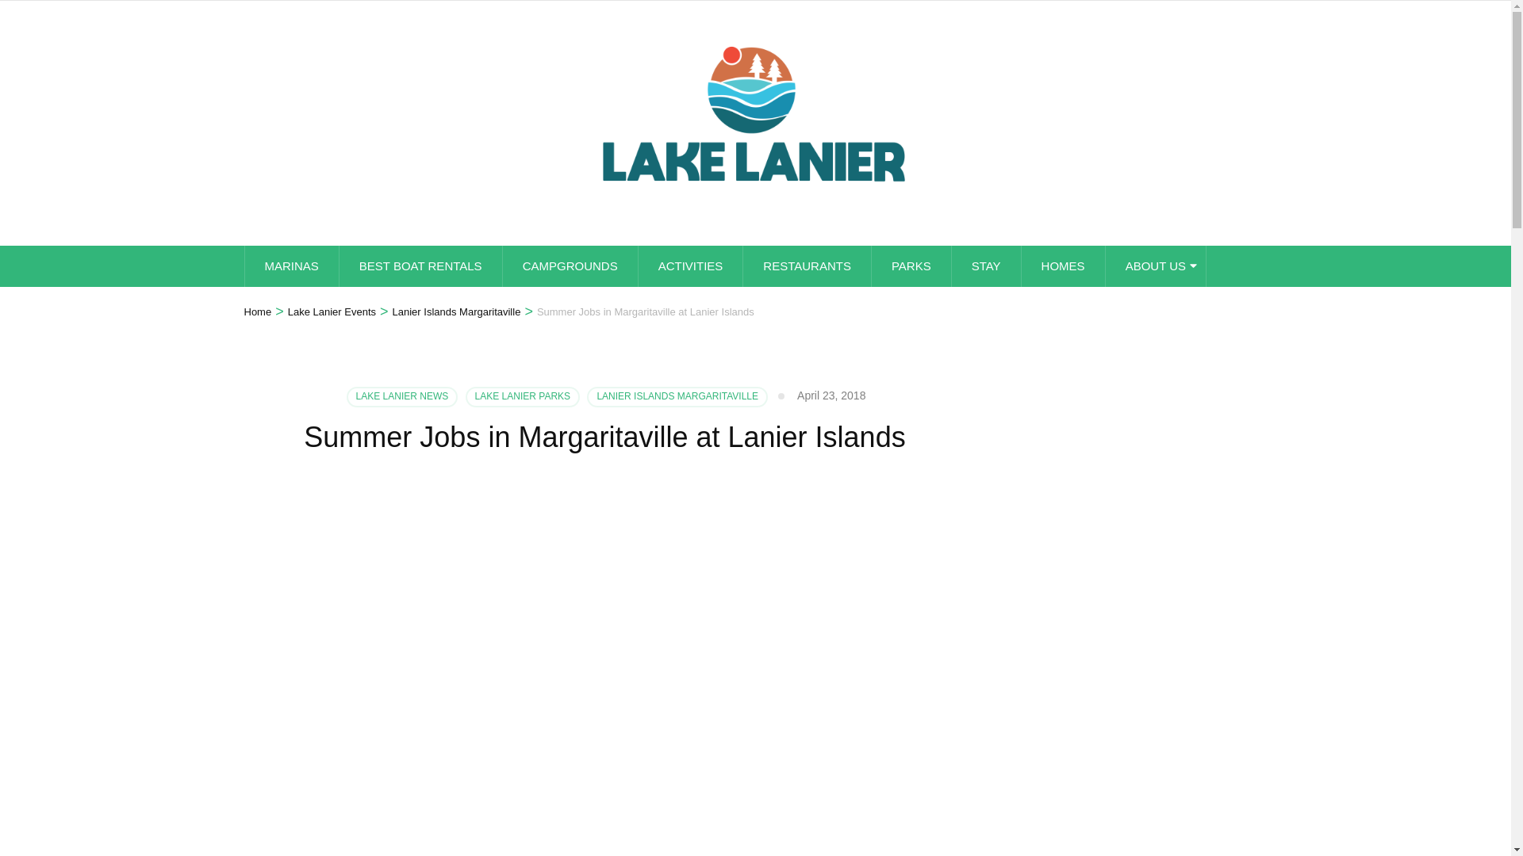 Image resolution: width=1523 pixels, height=856 pixels. I want to click on ACTIVITIES, so click(690, 266).